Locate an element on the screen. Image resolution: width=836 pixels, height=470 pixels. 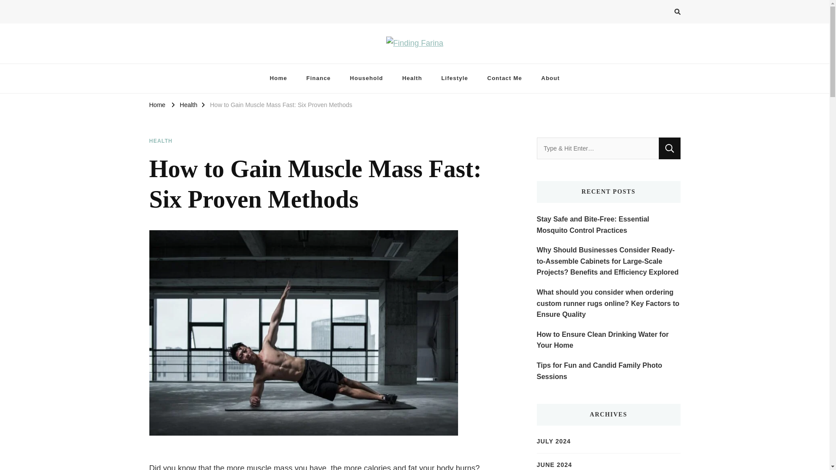
Home is located at coordinates (157, 104).